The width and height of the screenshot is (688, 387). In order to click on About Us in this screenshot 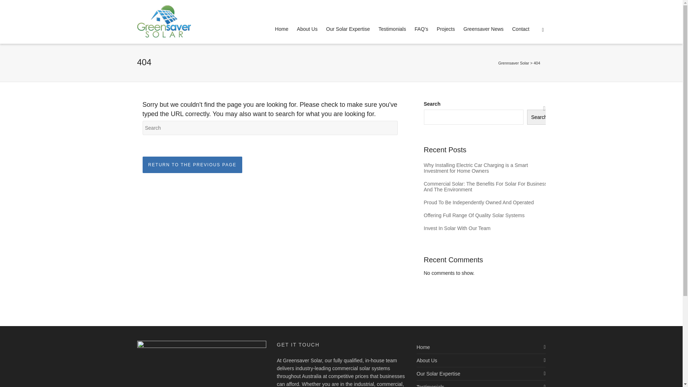, I will do `click(307, 29)`.